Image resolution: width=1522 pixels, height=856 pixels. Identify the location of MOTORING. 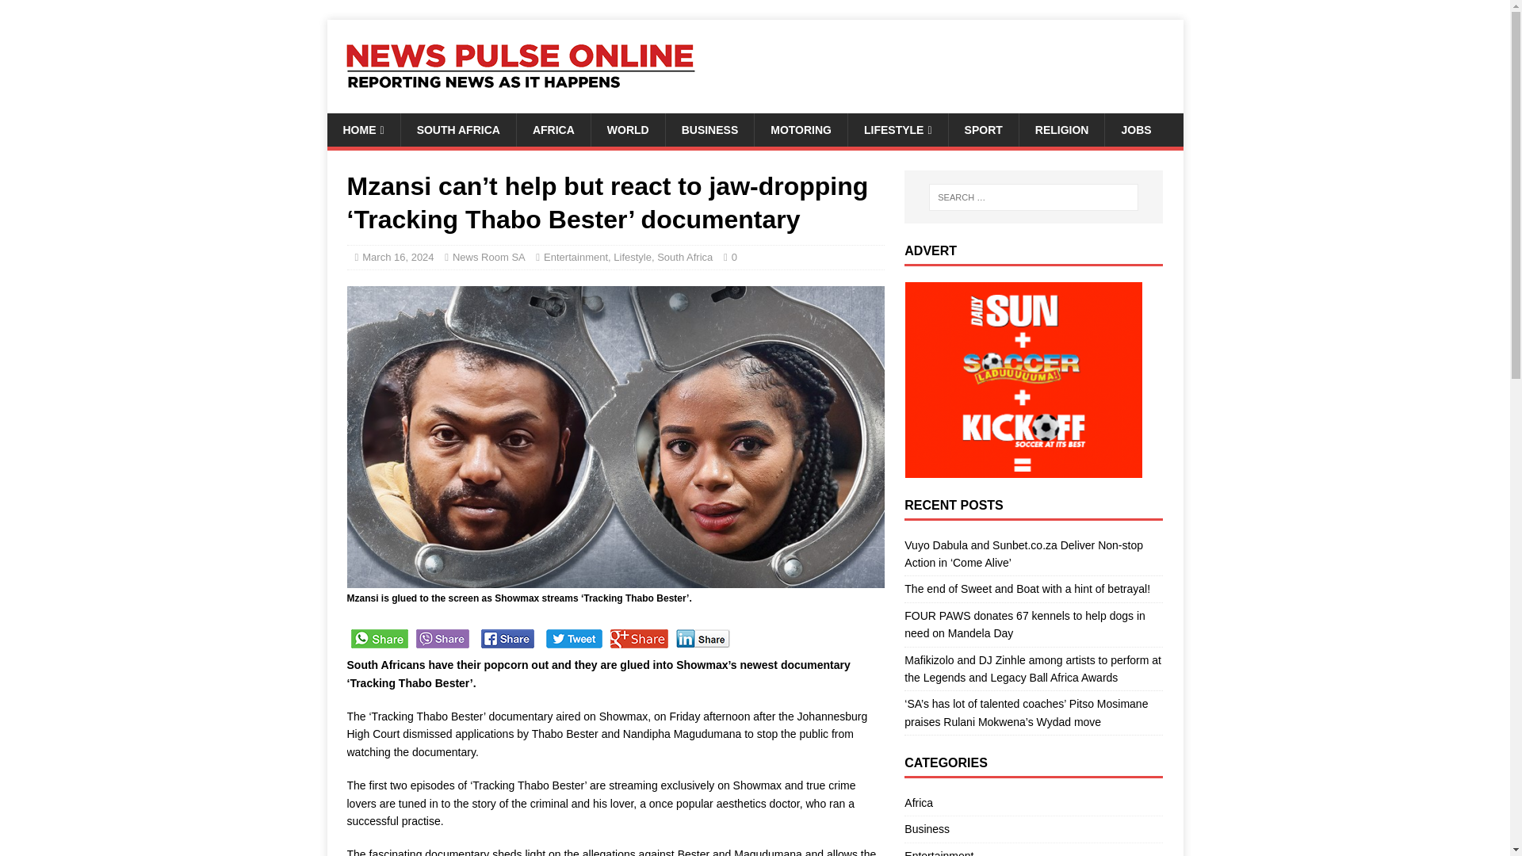
(801, 129).